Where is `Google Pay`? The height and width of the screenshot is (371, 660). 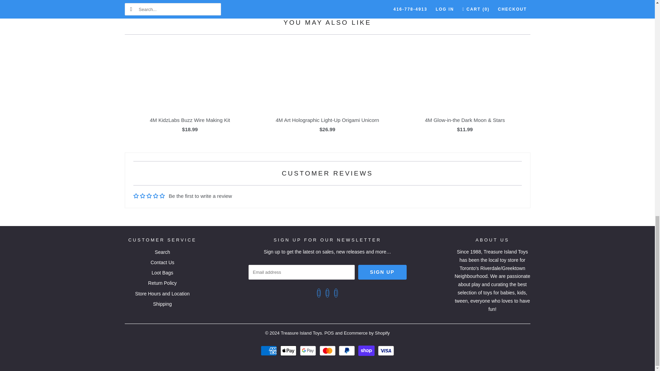 Google Pay is located at coordinates (309, 350).